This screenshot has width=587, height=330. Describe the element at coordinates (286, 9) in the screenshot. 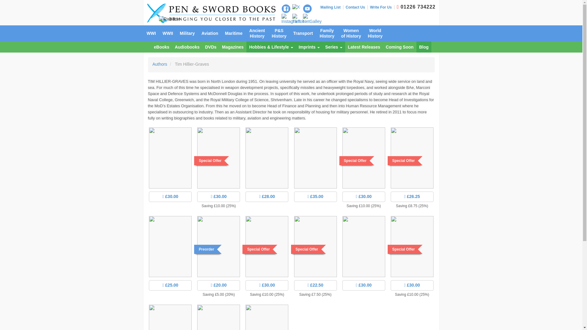

I see `Facebook` at that location.